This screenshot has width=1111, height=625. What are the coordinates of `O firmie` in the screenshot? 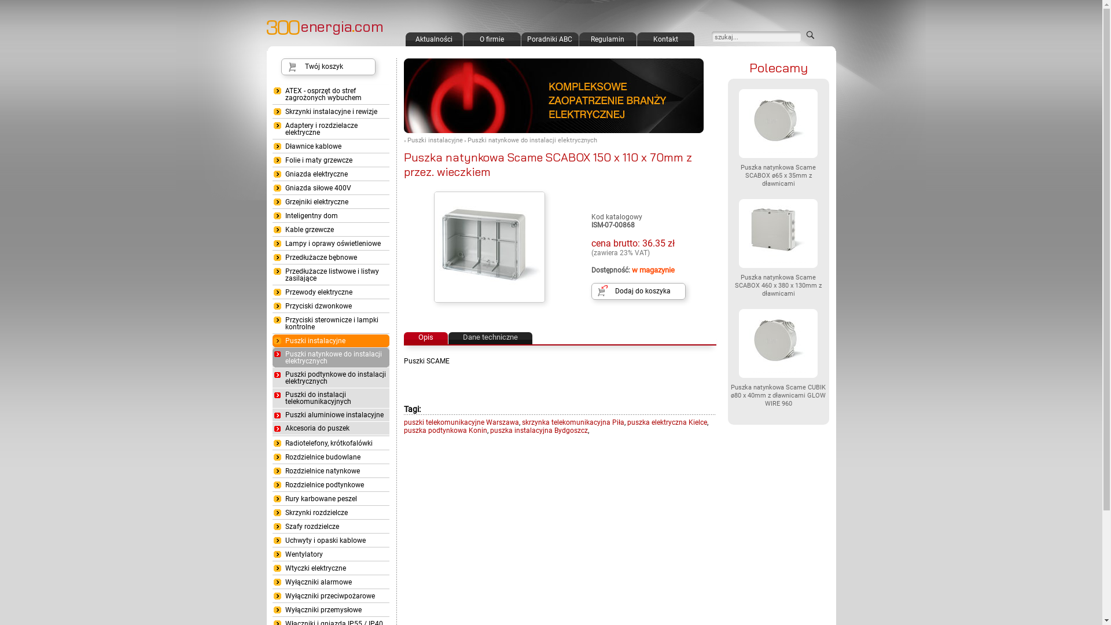 It's located at (492, 39).